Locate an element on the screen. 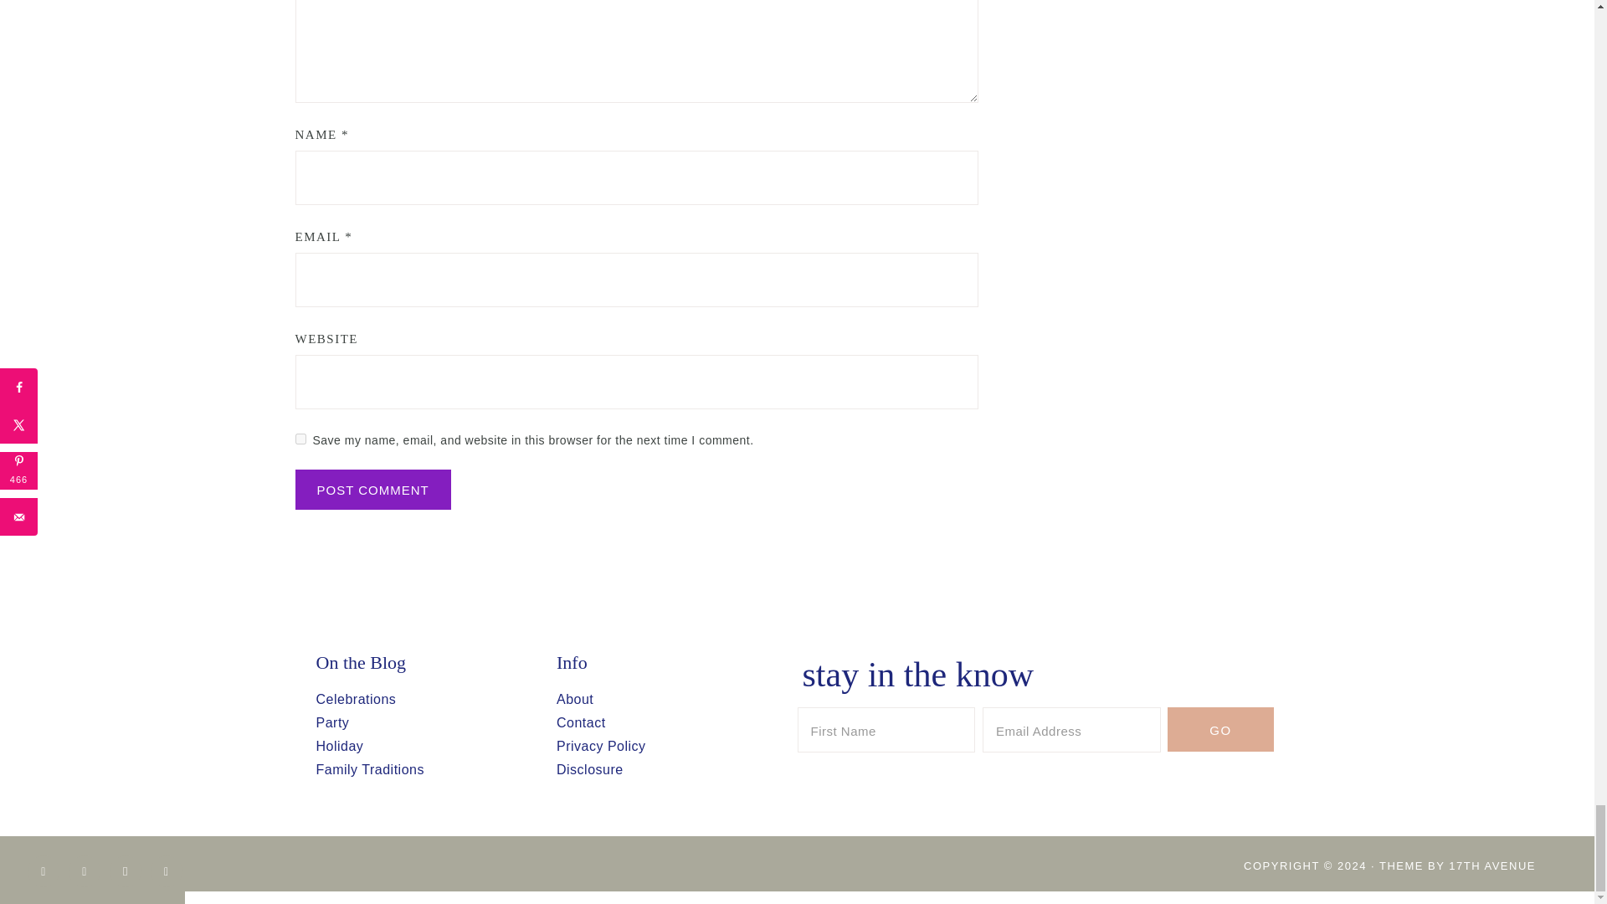 Image resolution: width=1607 pixels, height=904 pixels. Go is located at coordinates (1220, 728).